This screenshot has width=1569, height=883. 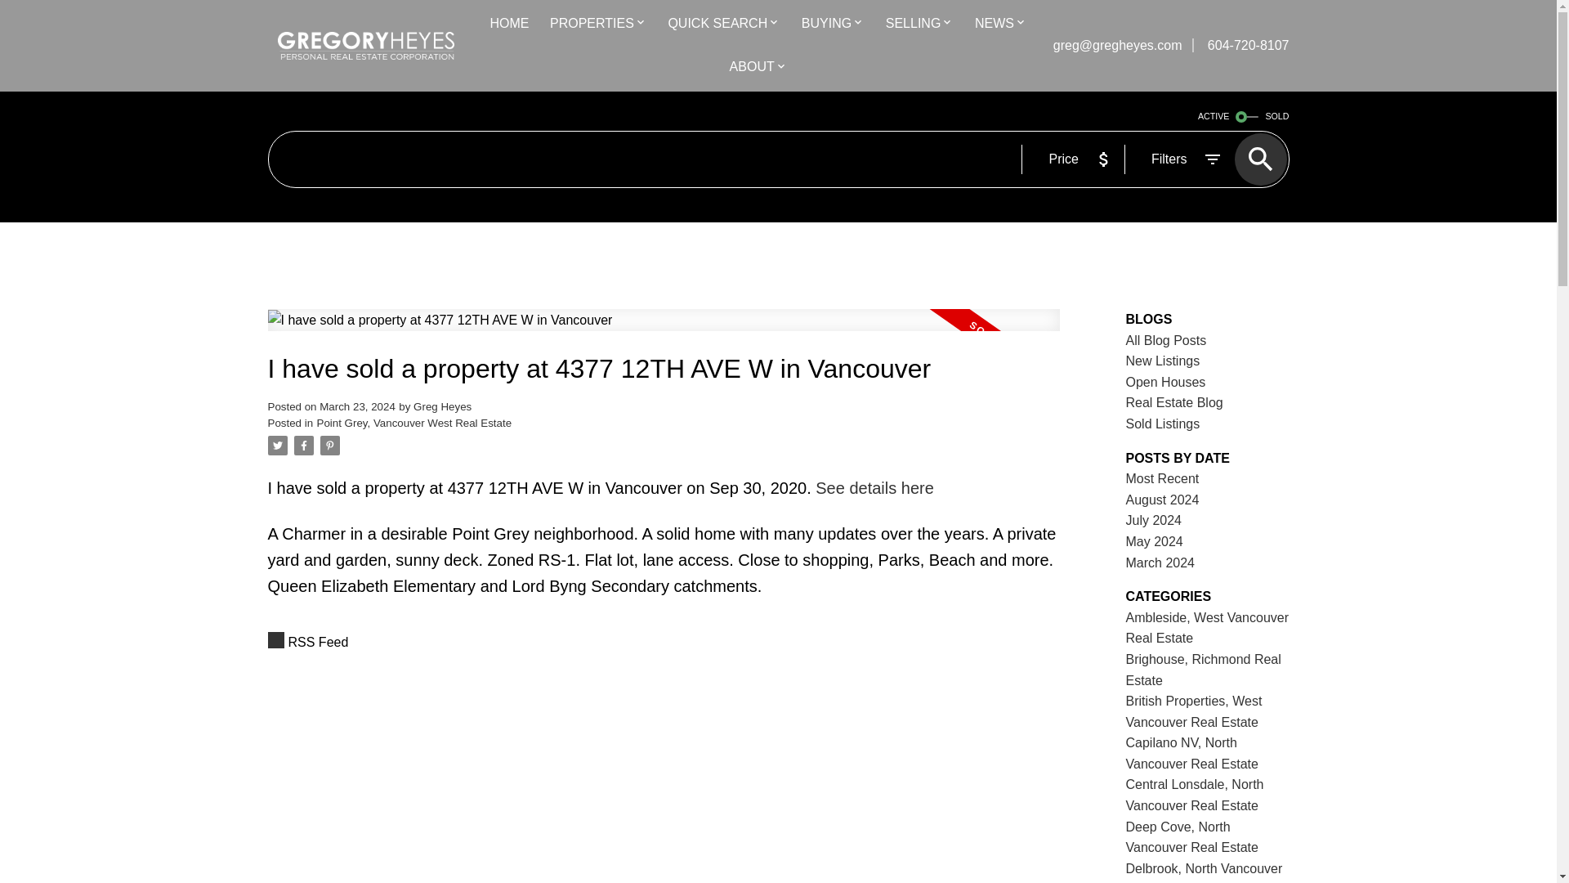 What do you see at coordinates (1166, 340) in the screenshot?
I see `All Blog Posts` at bounding box center [1166, 340].